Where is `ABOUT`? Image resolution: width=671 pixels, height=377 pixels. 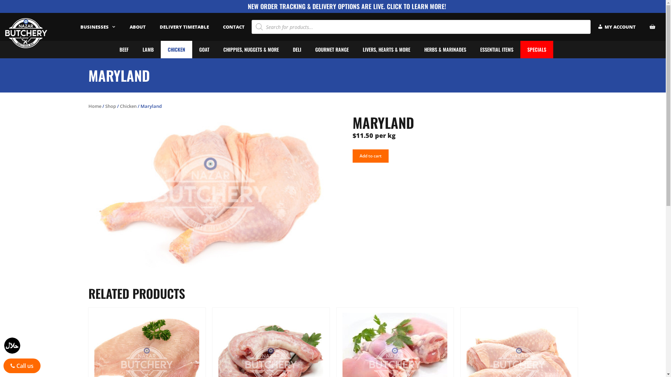 ABOUT is located at coordinates (138, 27).